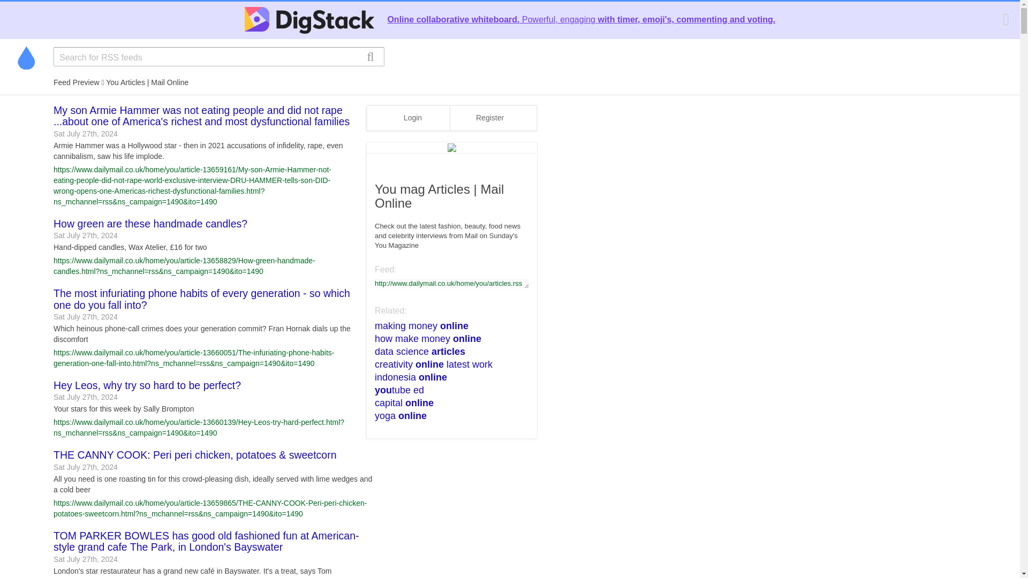 Image resolution: width=1028 pixels, height=578 pixels. Describe the element at coordinates (447, 377) in the screenshot. I see `indonesia online` at that location.